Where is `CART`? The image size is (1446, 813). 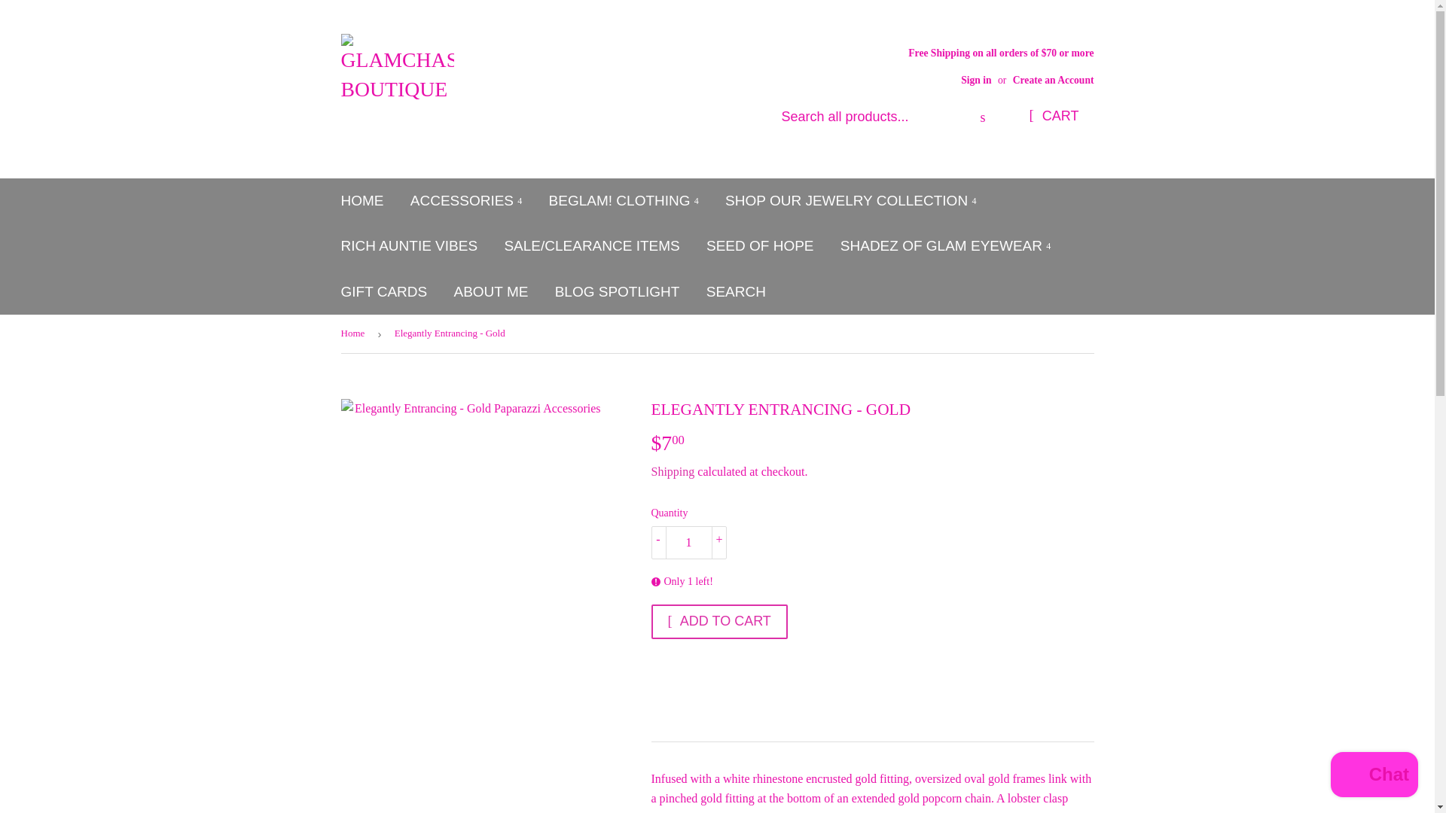 CART is located at coordinates (1053, 116).